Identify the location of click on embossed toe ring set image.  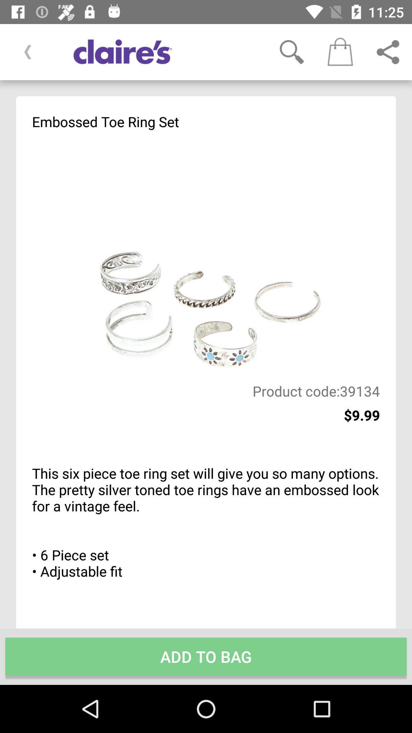
(206, 257).